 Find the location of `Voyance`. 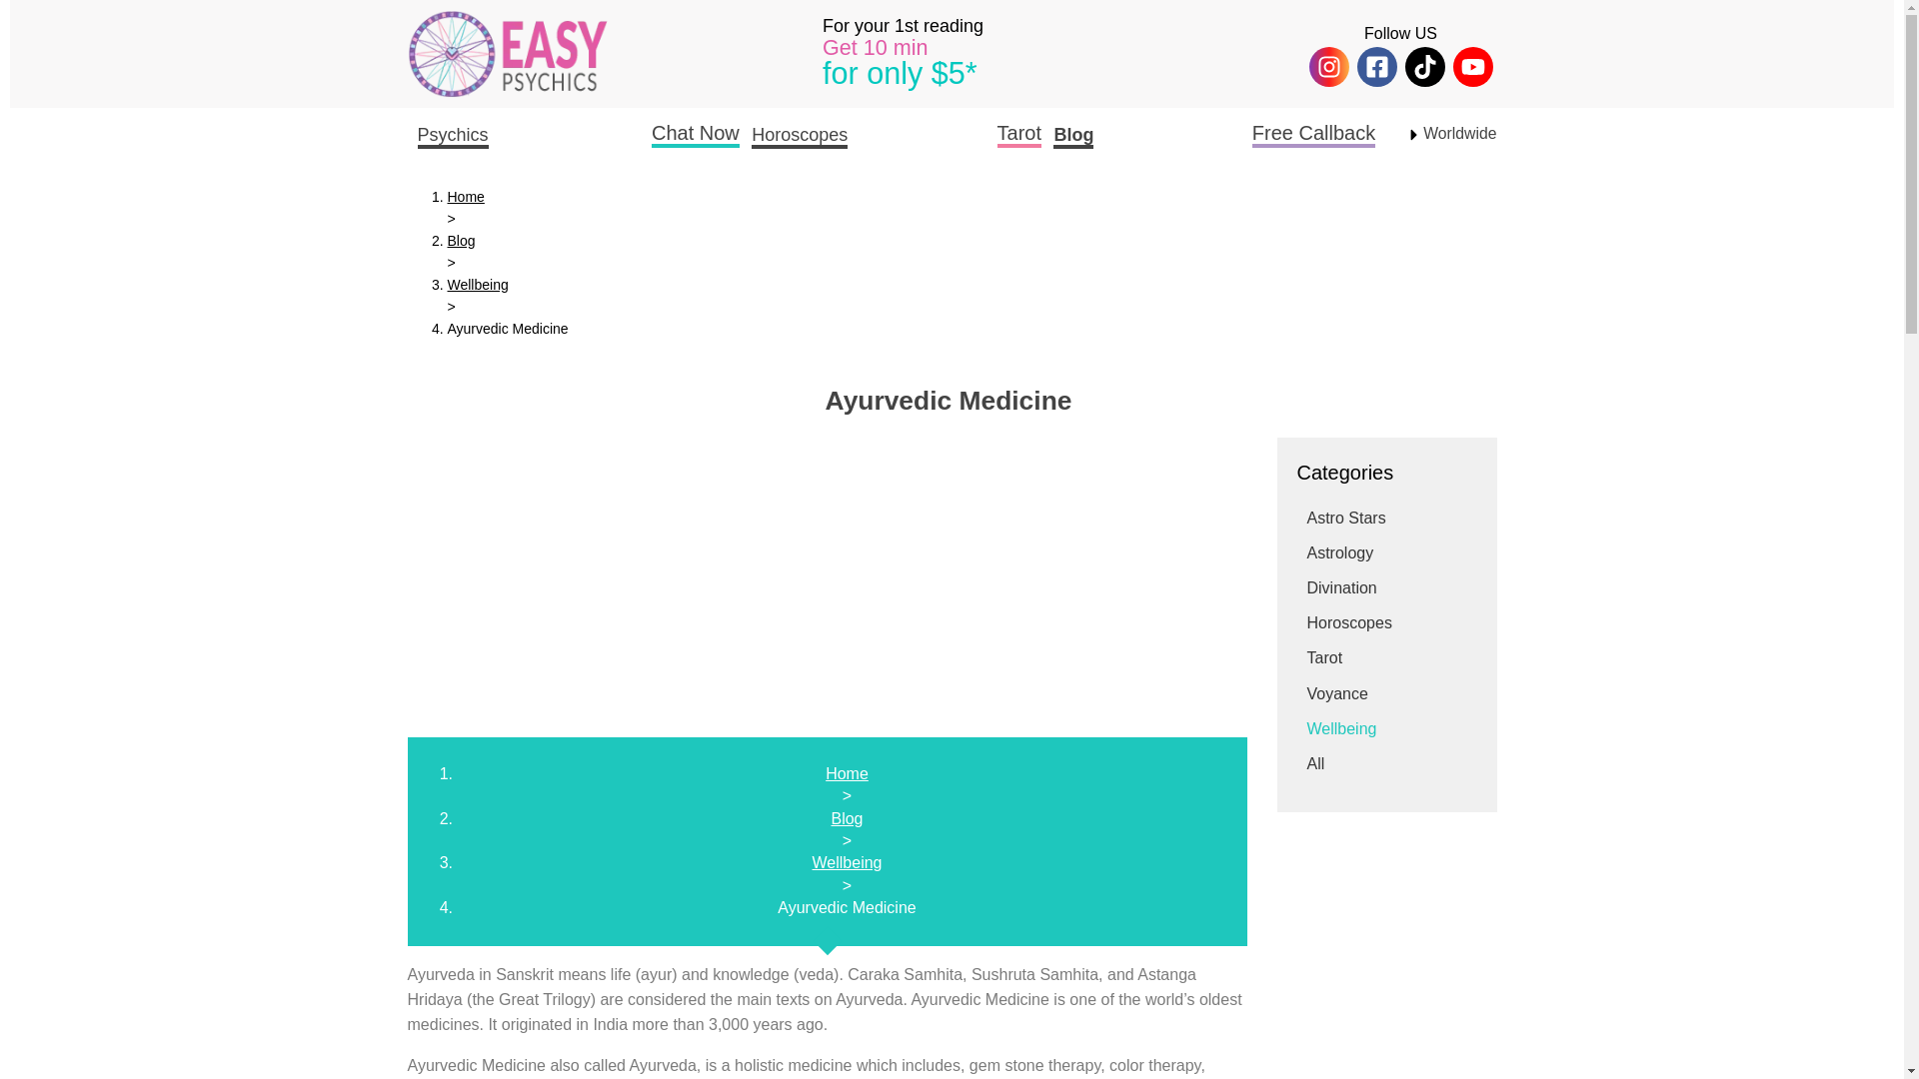

Voyance is located at coordinates (1337, 693).